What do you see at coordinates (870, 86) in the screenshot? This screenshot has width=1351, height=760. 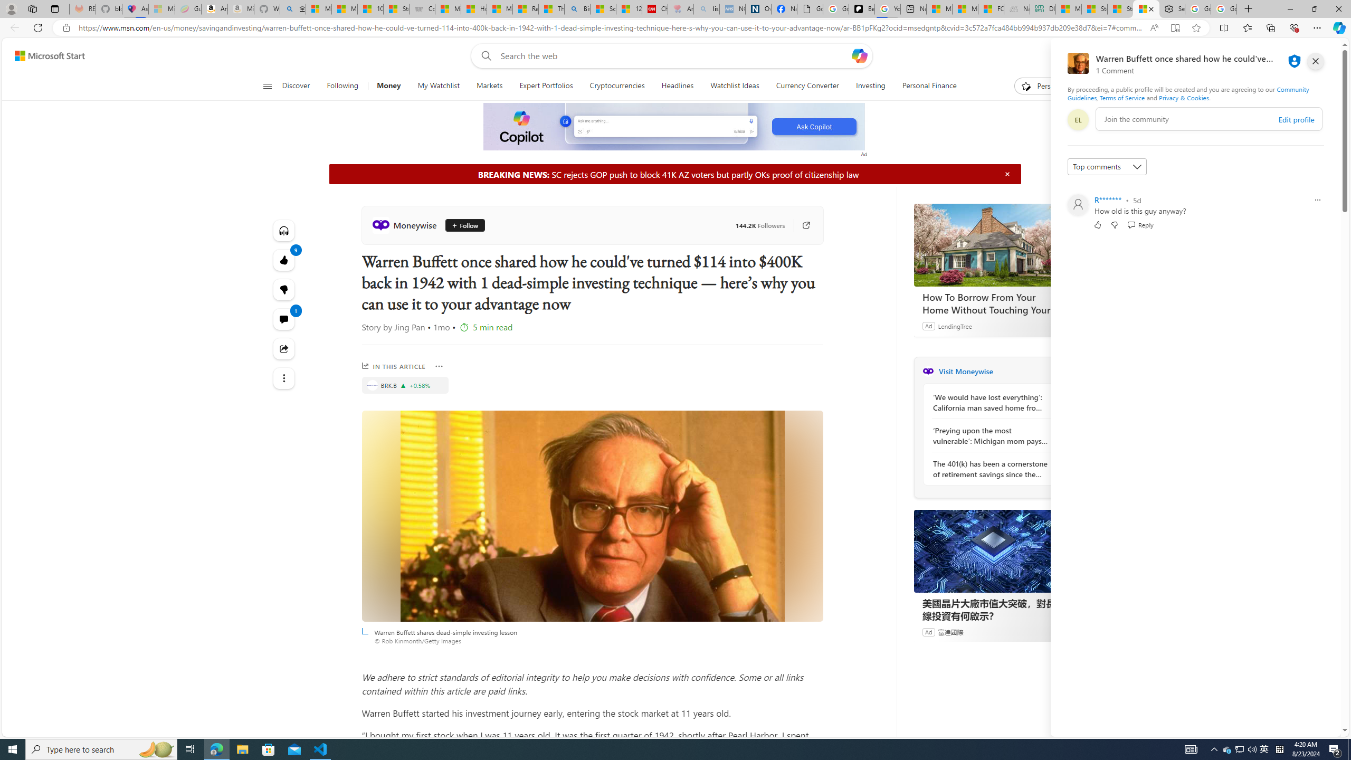 I see `Investing` at bounding box center [870, 86].